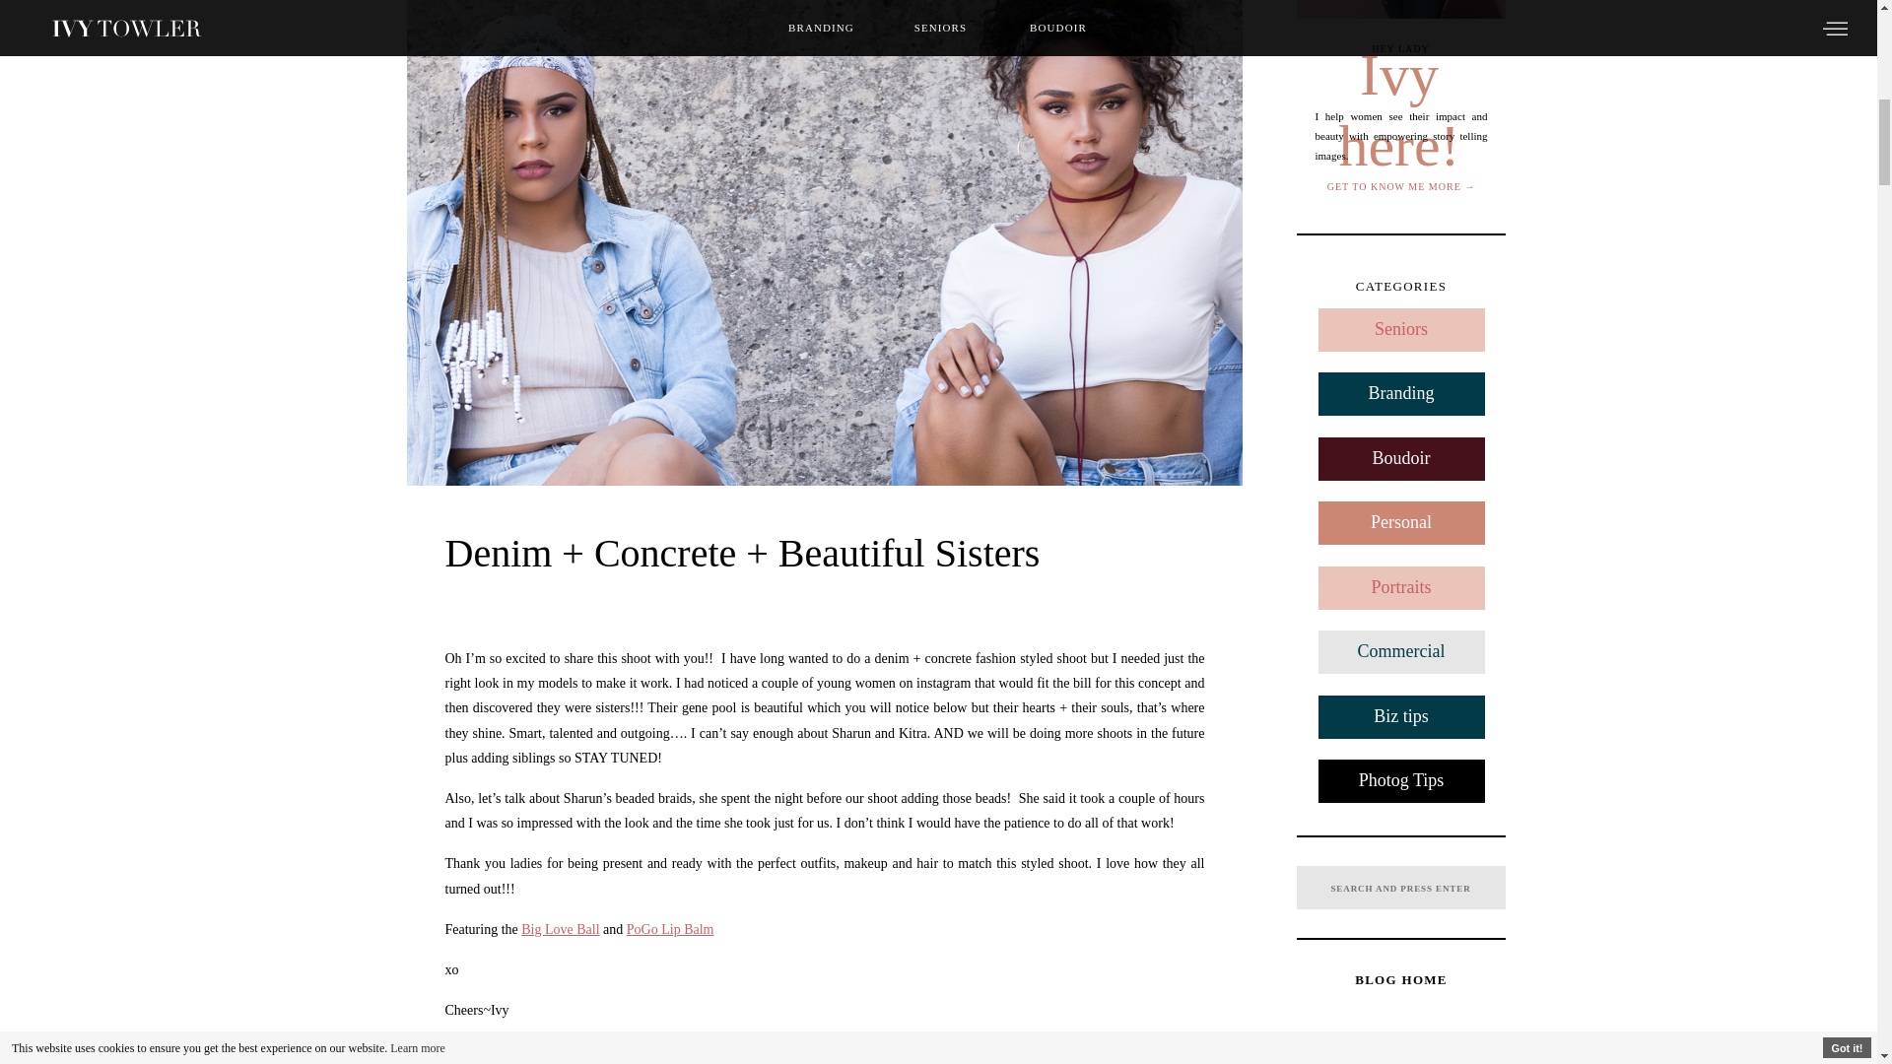  Describe the element at coordinates (1401, 330) in the screenshot. I see `Seniors` at that location.